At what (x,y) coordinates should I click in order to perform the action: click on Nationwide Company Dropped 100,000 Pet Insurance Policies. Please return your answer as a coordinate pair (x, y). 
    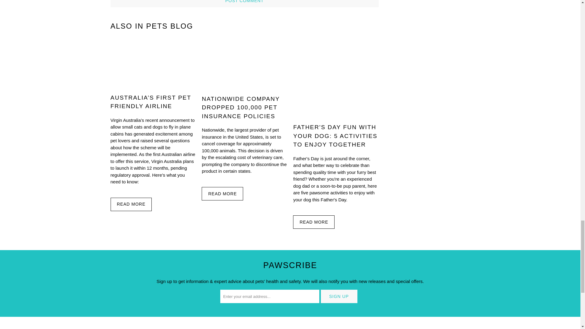
    Looking at the image, I should click on (244, 65).